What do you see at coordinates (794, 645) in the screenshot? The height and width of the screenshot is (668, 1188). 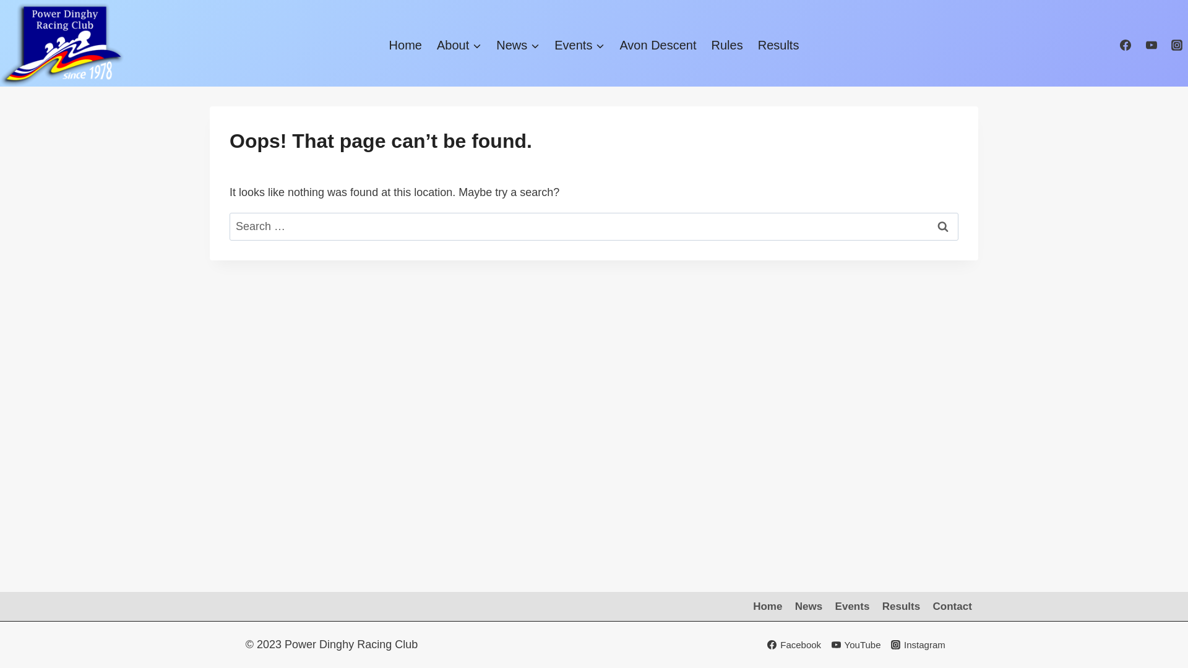 I see `Facebook` at bounding box center [794, 645].